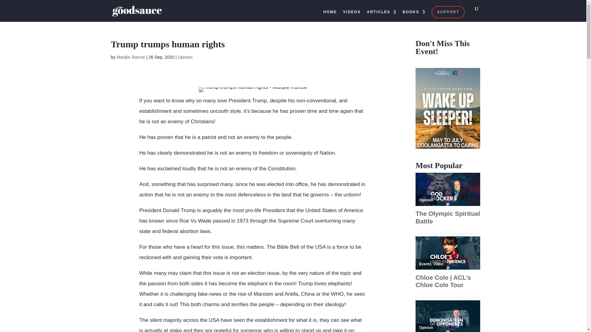  What do you see at coordinates (131, 57) in the screenshot?
I see `Posts by Marijke Rancie` at bounding box center [131, 57].